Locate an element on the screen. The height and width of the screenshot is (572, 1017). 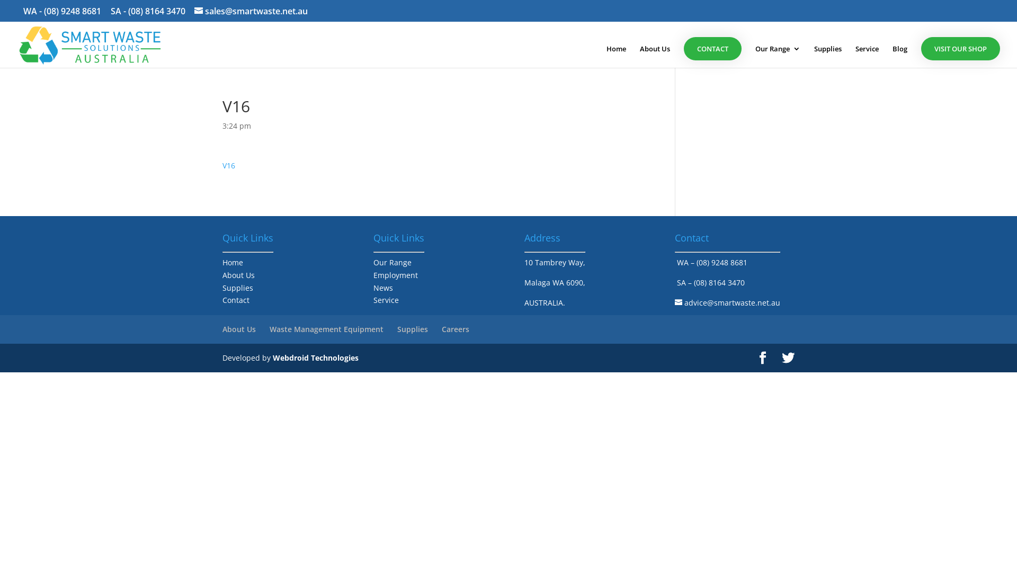
advice@smartwaste.net.au is located at coordinates (728, 303).